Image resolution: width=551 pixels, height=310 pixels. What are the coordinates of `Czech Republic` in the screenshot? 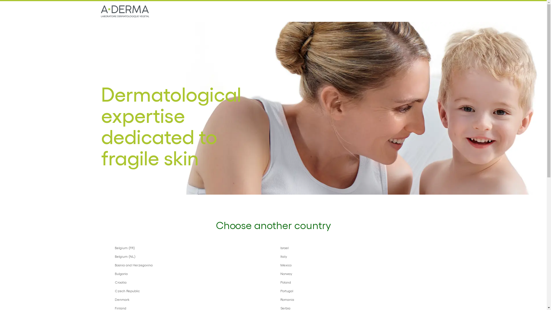 It's located at (191, 291).